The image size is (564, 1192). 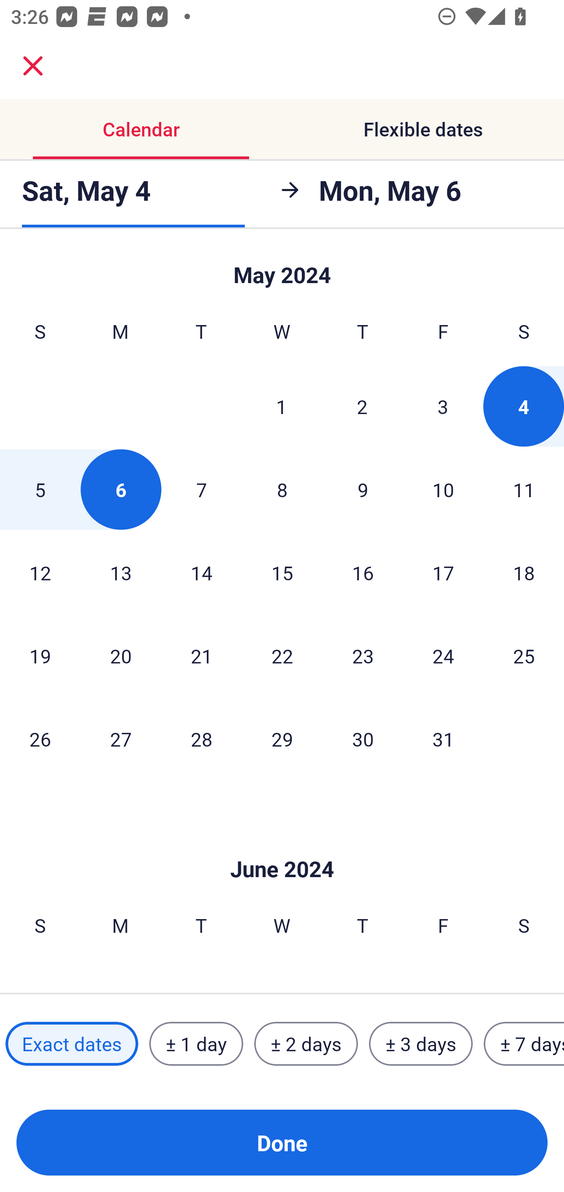 I want to click on 8 Wednesday, May 8, 2024, so click(x=282, y=489).